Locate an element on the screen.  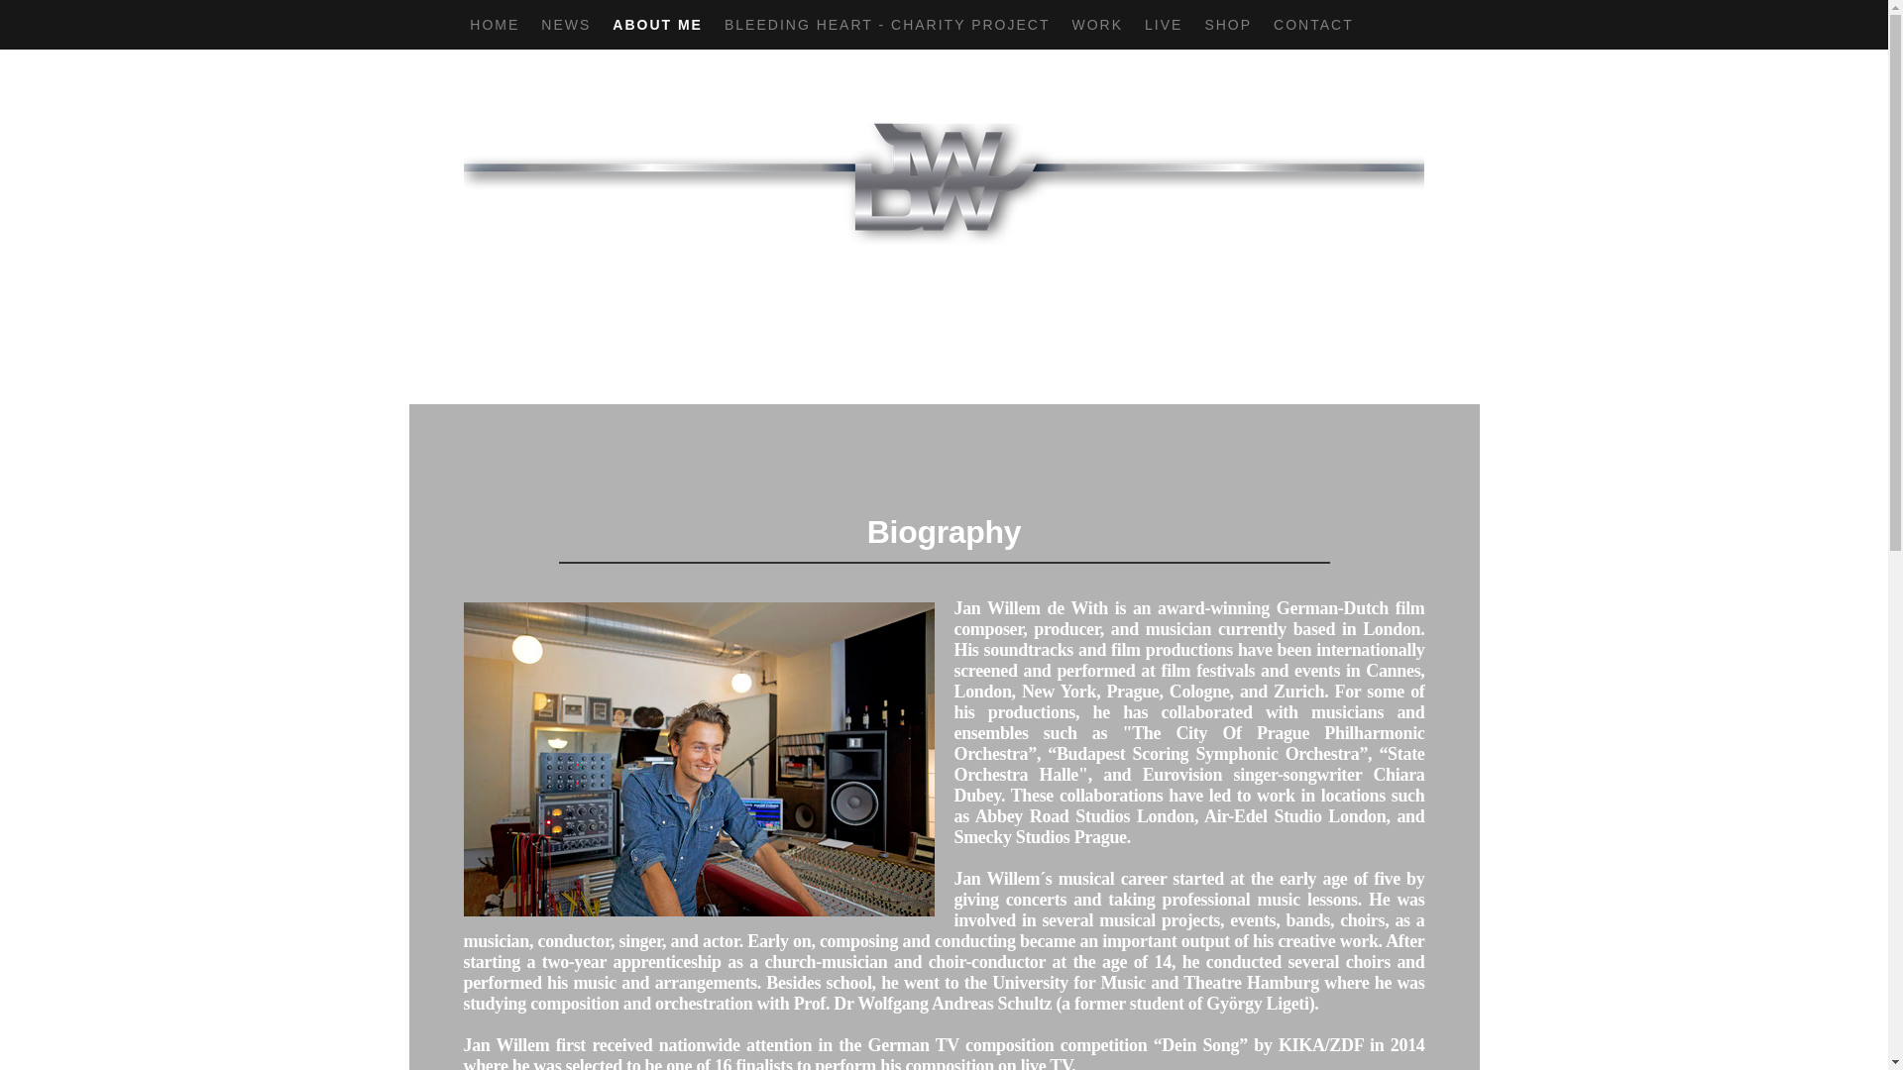
BLEEDING HEART - CHARITY PROJECT is located at coordinates (888, 24).